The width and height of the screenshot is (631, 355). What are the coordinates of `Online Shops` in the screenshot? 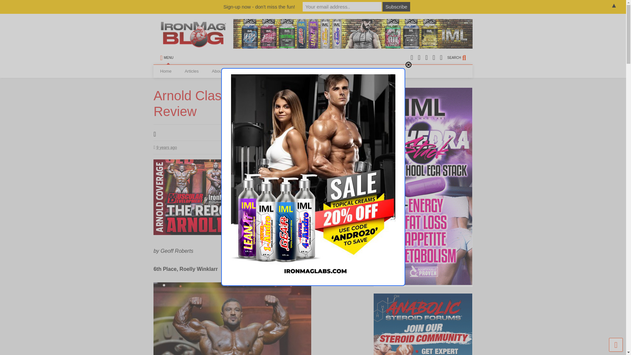 It's located at (285, 71).